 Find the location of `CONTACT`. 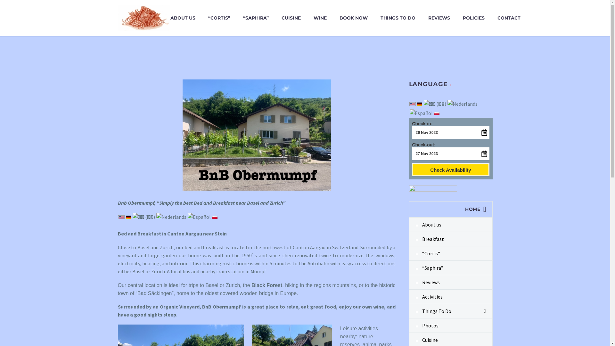

CONTACT is located at coordinates (509, 18).